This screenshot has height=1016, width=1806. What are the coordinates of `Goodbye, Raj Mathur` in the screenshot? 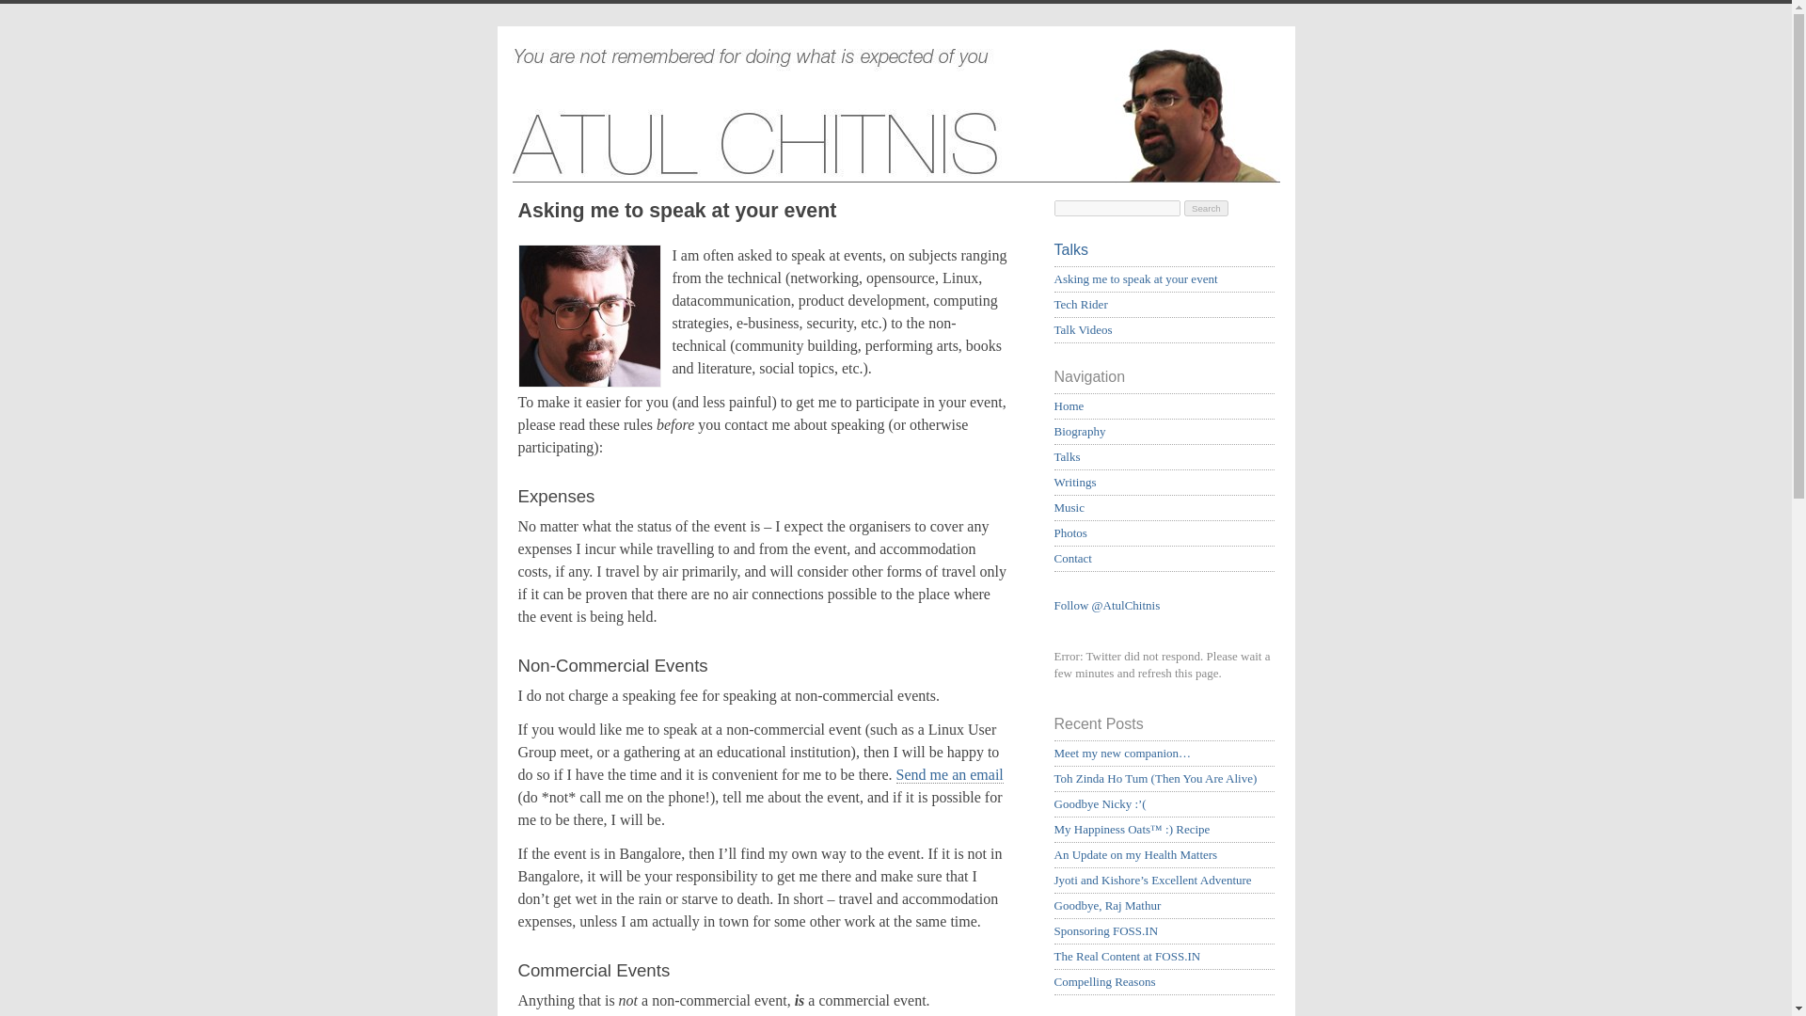 It's located at (1106, 905).